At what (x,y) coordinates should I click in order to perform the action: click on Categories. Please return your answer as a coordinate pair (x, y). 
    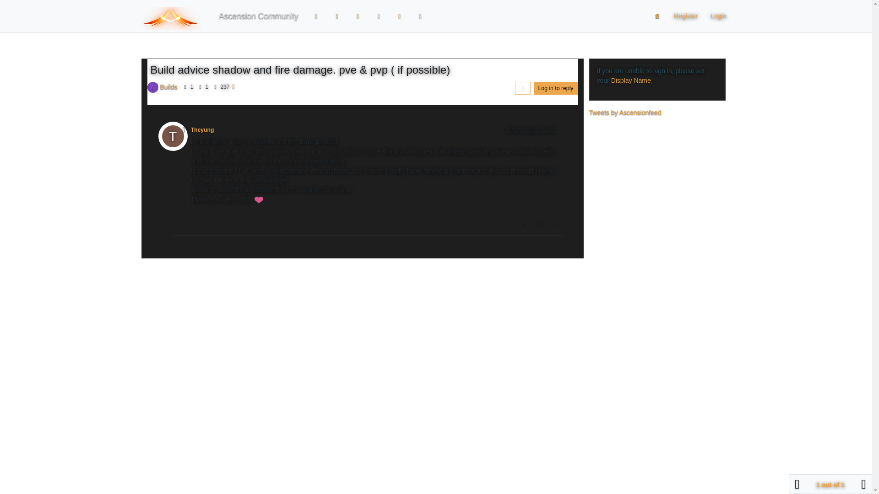
    Looking at the image, I should click on (316, 16).